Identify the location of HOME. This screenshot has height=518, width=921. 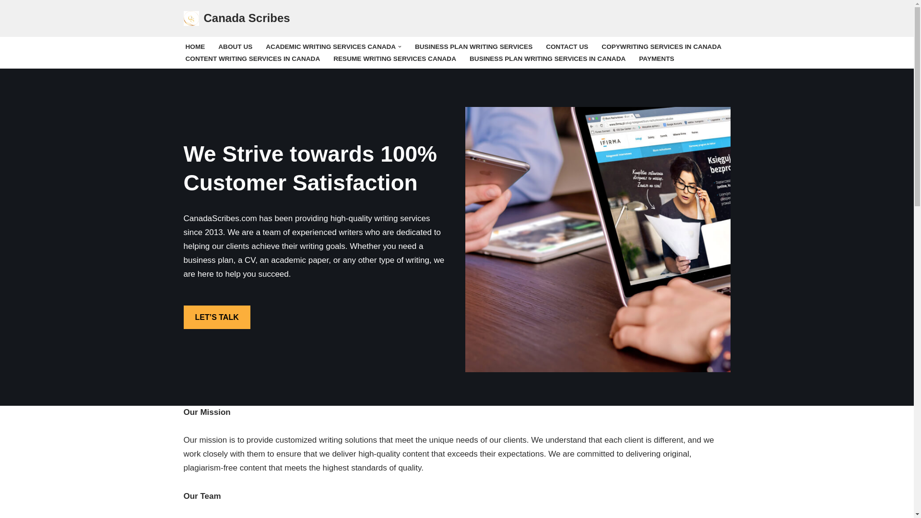
(195, 47).